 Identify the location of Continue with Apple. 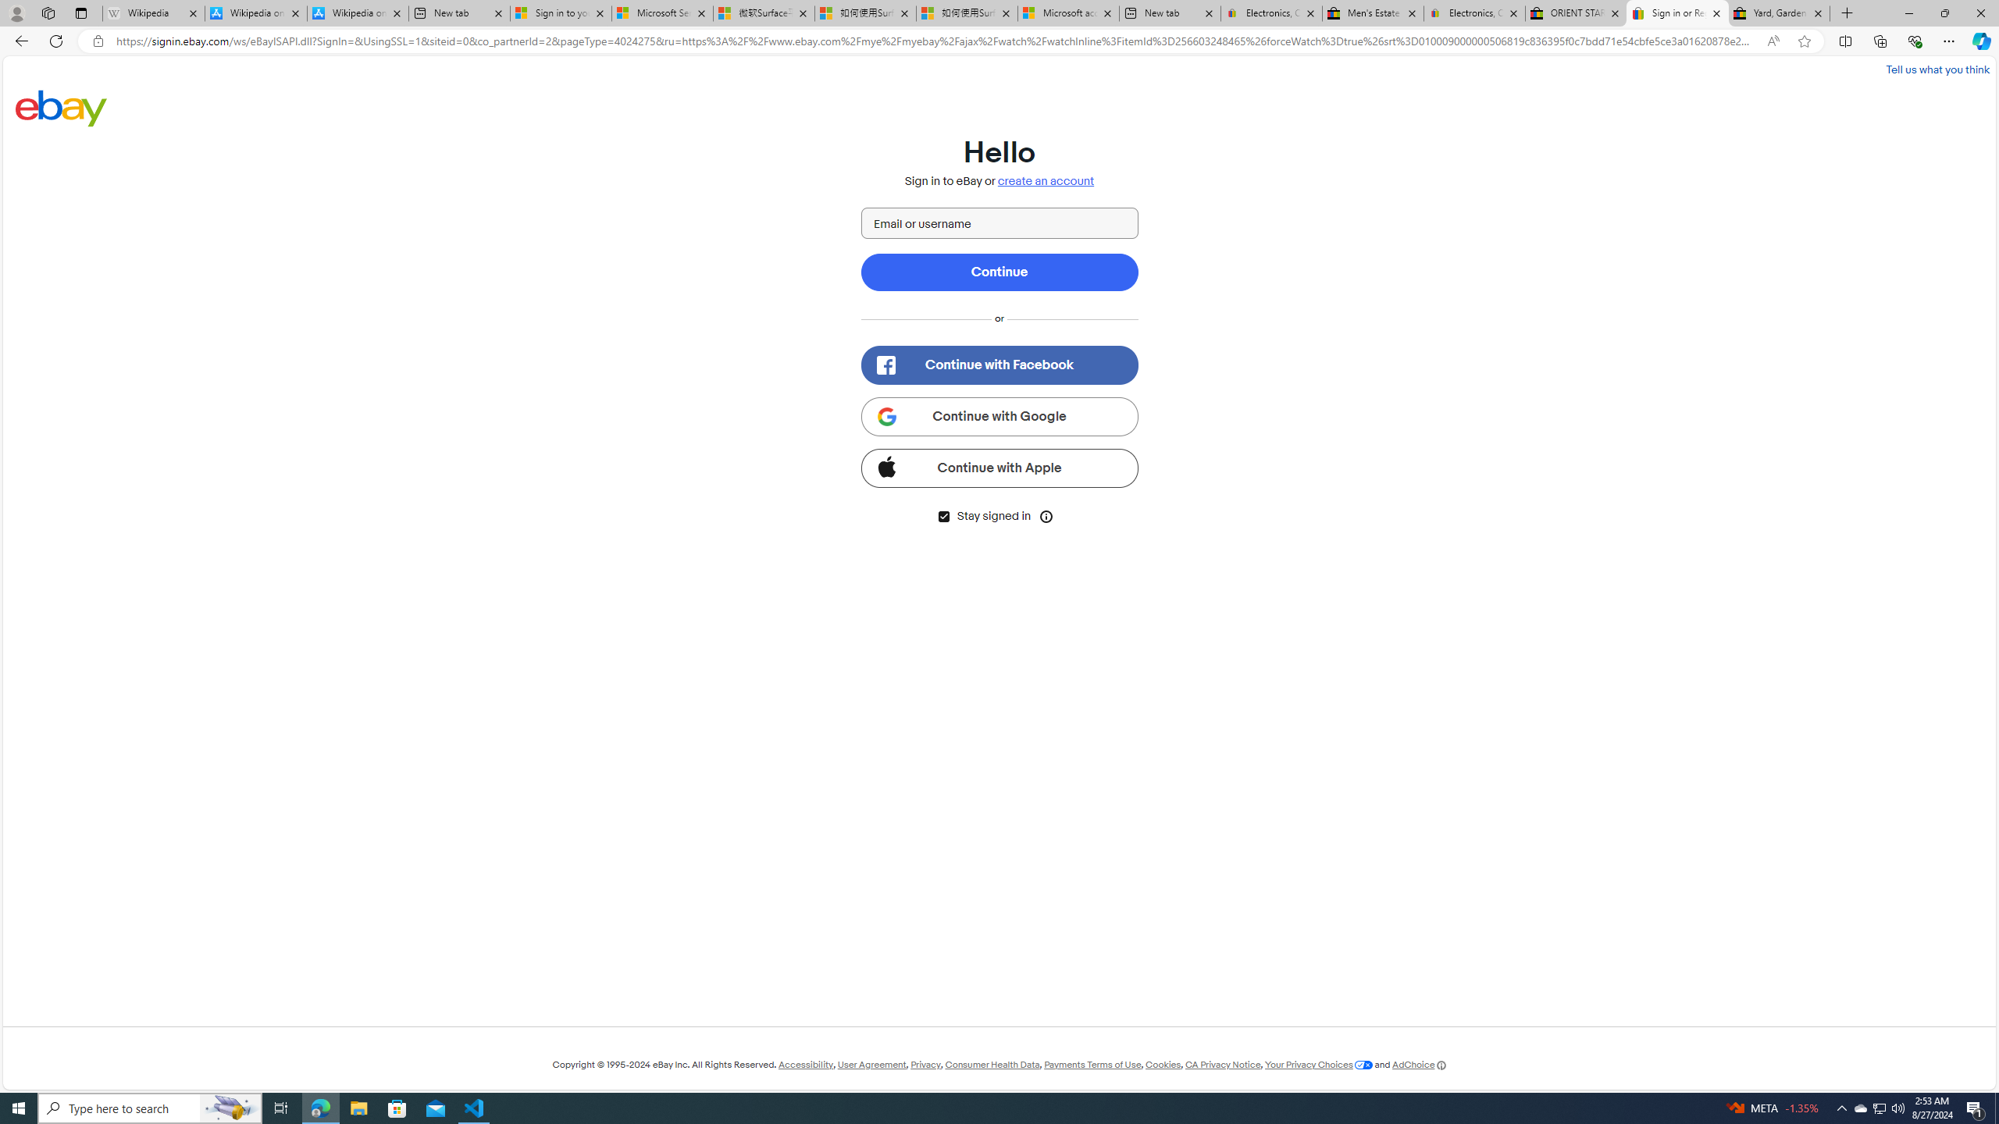
(999, 468).